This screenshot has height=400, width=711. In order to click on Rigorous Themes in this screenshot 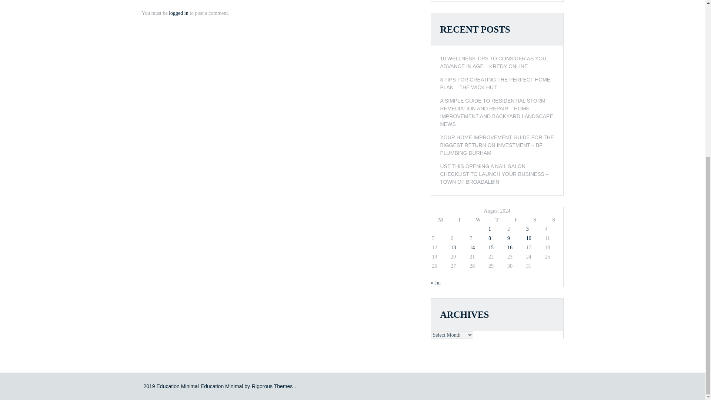, I will do `click(272, 386)`.